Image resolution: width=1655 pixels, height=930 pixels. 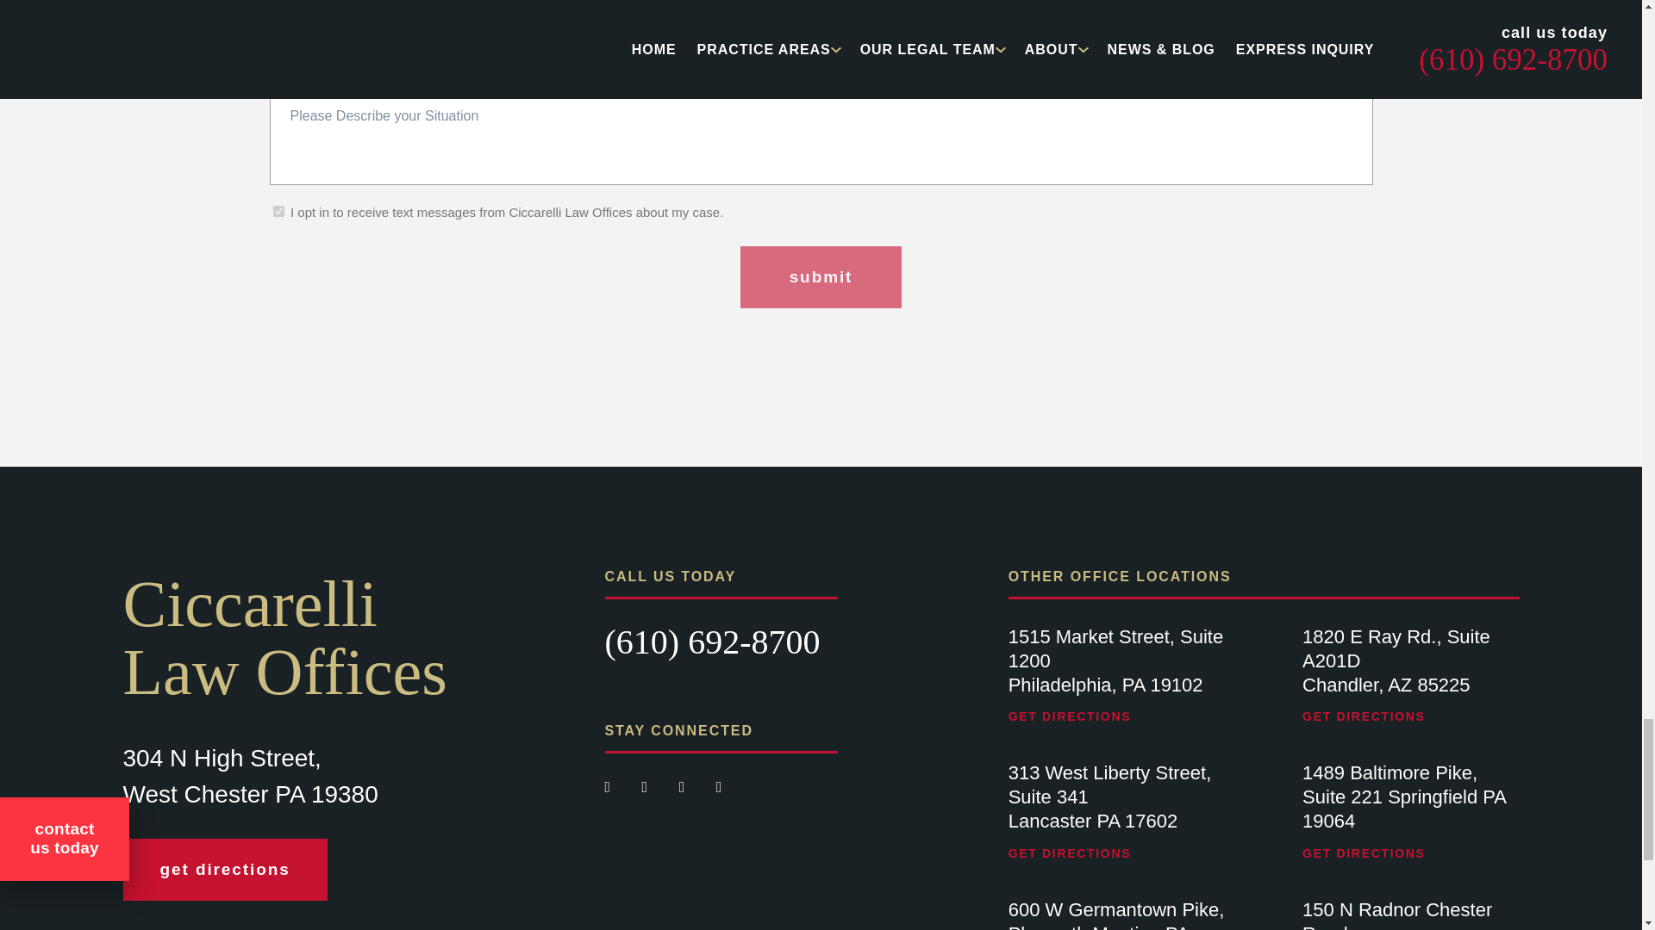 I want to click on Linkedin, so click(x=719, y=787).